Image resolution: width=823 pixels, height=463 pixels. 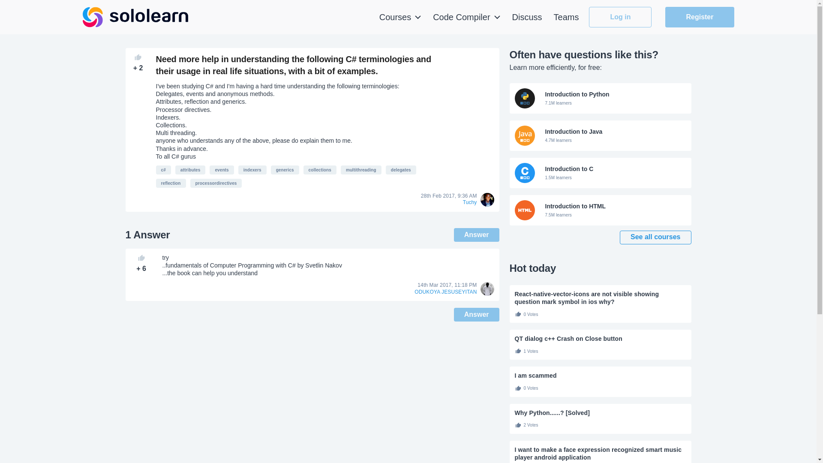 I want to click on See all courses, so click(x=655, y=238).